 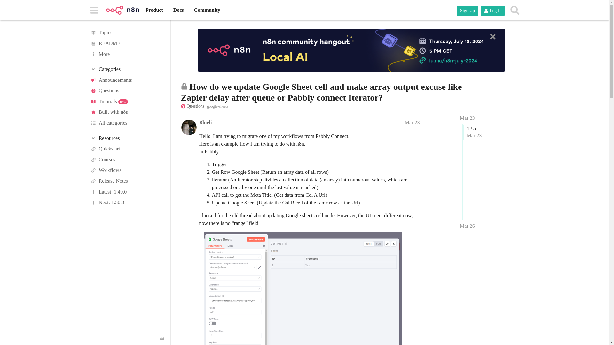 I want to click on Product, so click(x=154, y=10).